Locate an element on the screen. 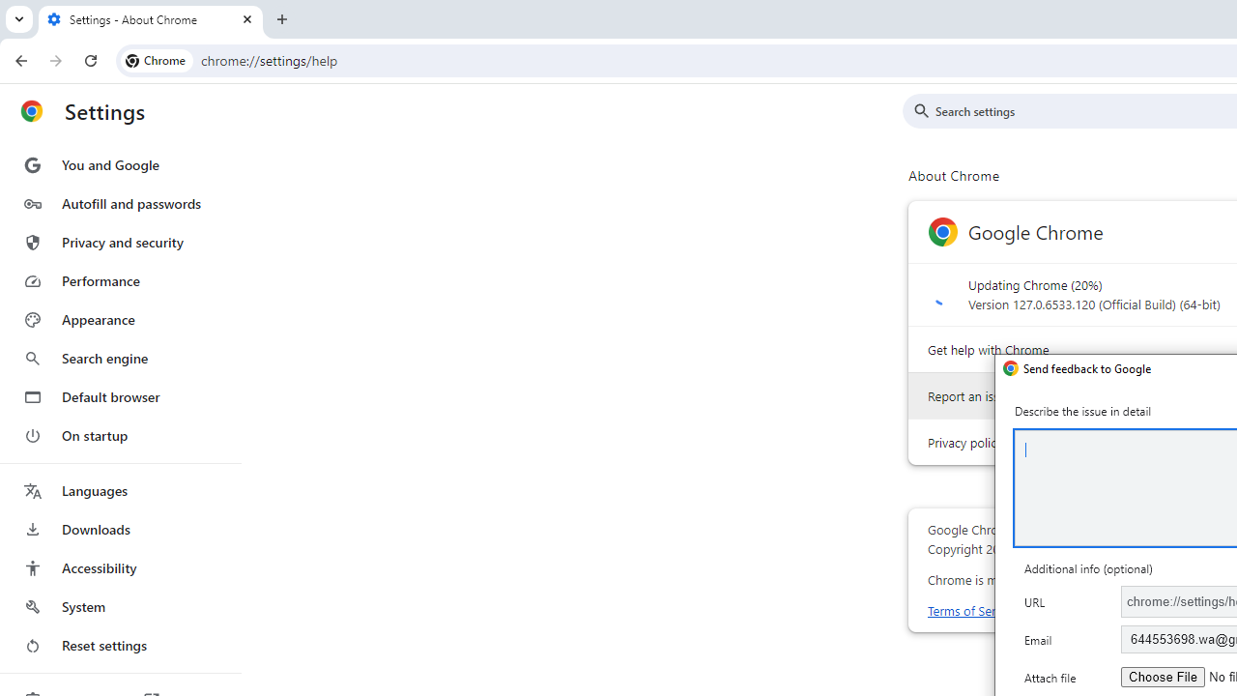  Accessibility is located at coordinates (120, 568).